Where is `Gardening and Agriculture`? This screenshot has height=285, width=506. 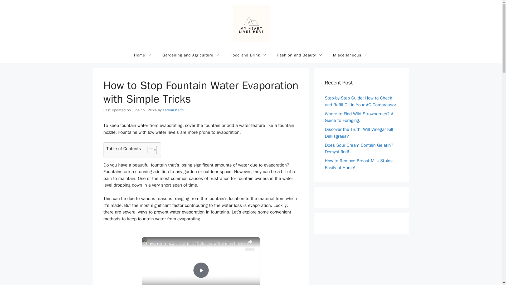 Gardening and Agriculture is located at coordinates (191, 55).